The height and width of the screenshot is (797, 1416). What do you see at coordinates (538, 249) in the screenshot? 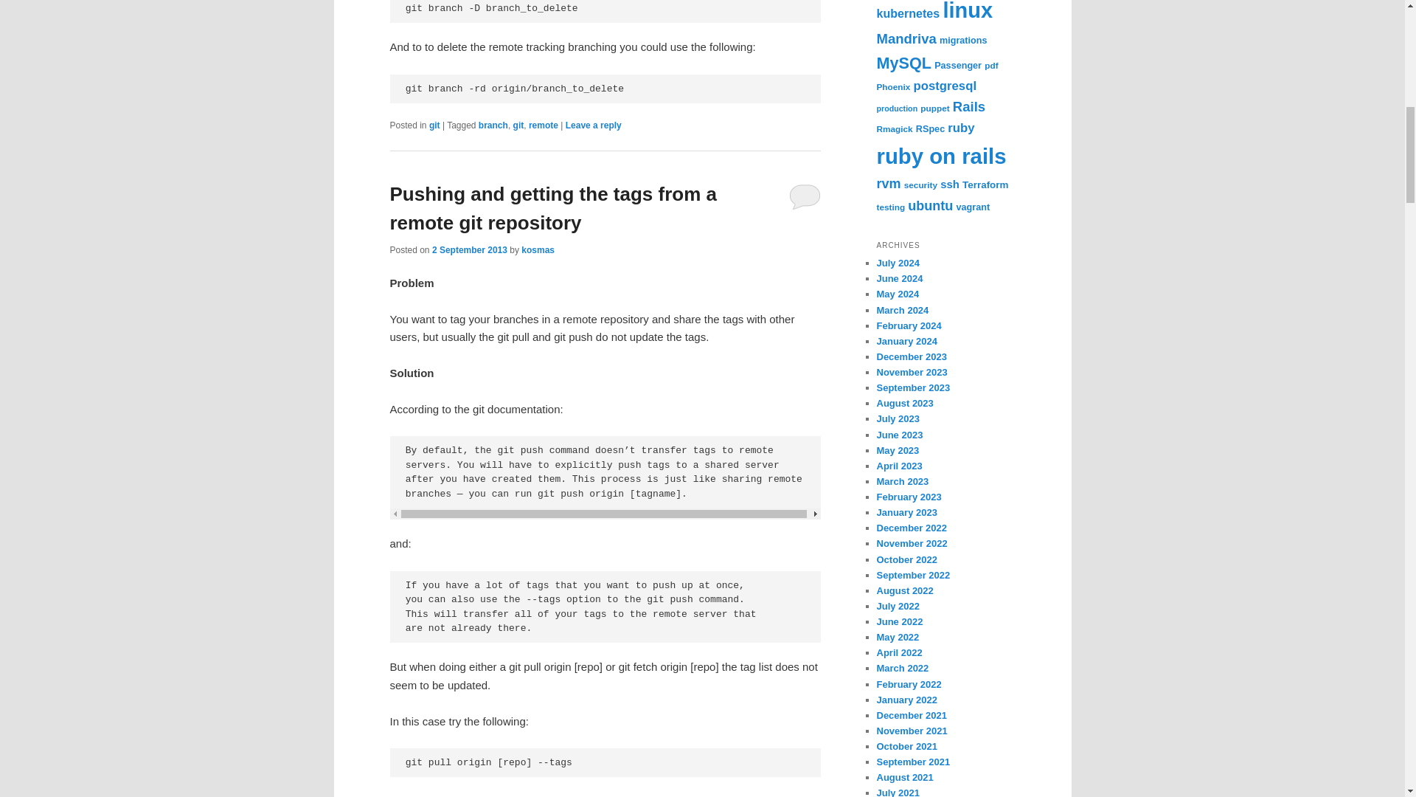
I see `kosmas` at bounding box center [538, 249].